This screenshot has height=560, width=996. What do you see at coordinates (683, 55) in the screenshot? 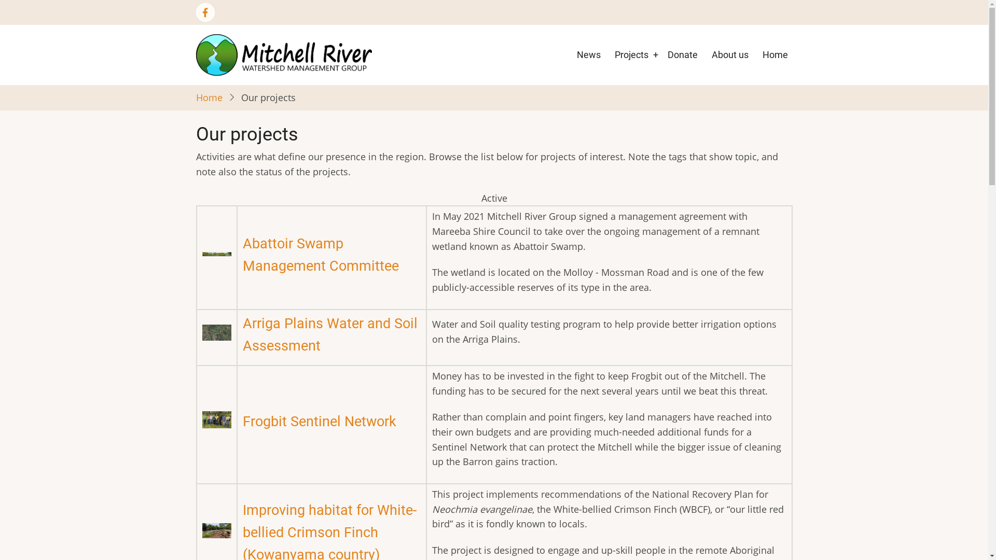
I see `Donate` at bounding box center [683, 55].